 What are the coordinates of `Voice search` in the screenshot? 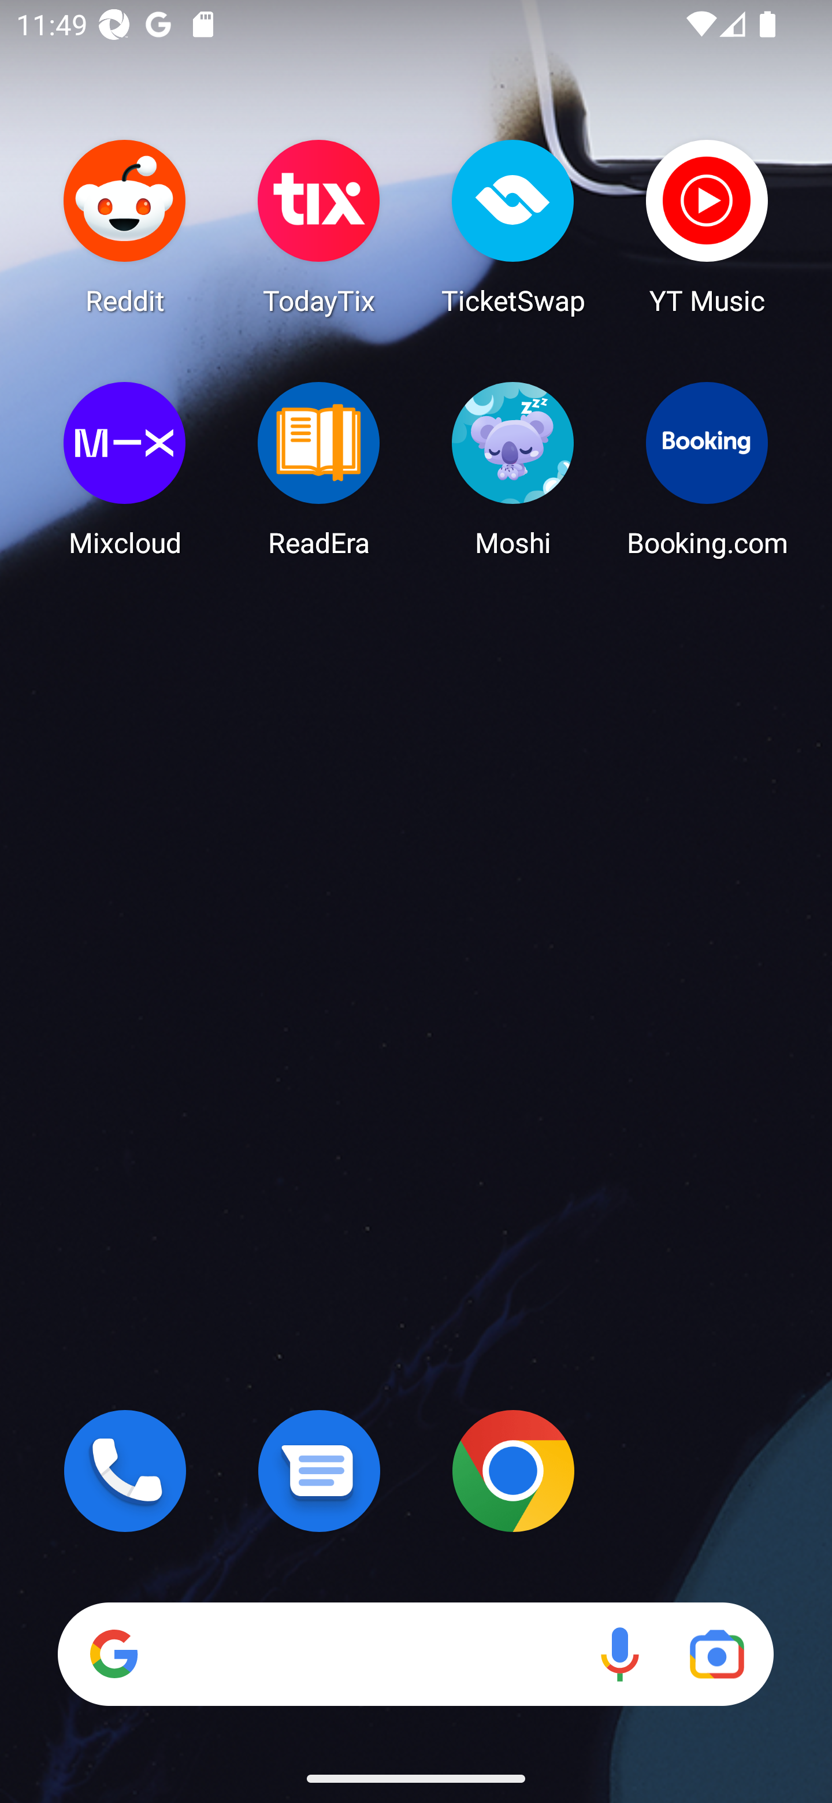 It's located at (619, 1654).